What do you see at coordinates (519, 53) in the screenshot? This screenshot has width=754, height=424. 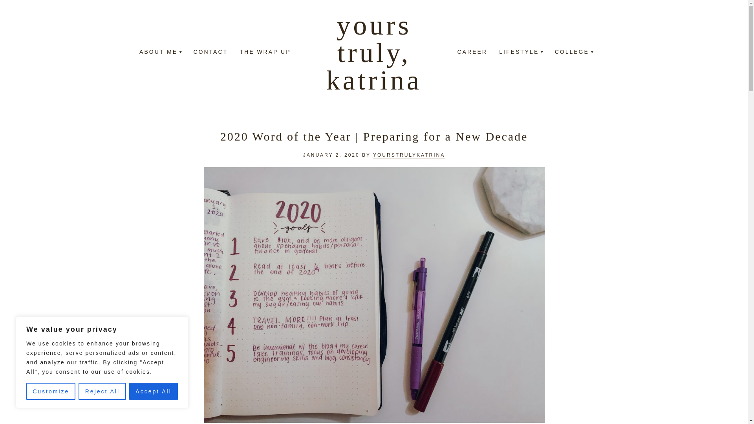 I see `LIFESTYLE` at bounding box center [519, 53].